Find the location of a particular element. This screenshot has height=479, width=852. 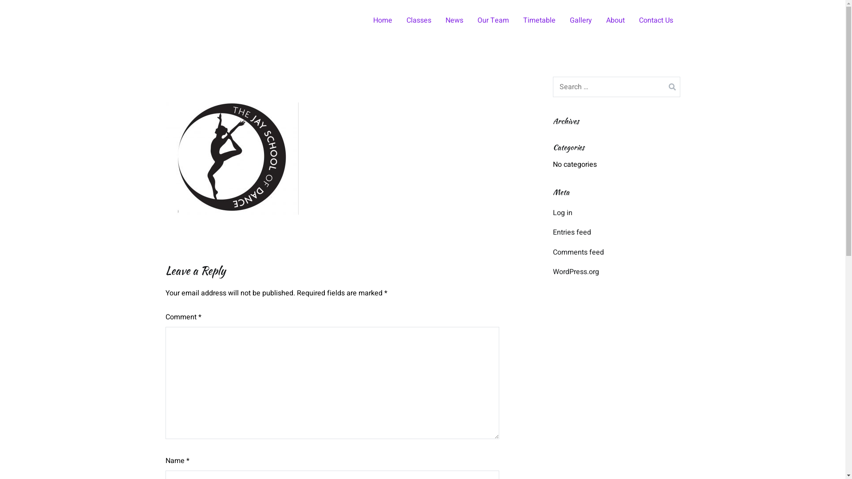

Home is located at coordinates (383, 20).